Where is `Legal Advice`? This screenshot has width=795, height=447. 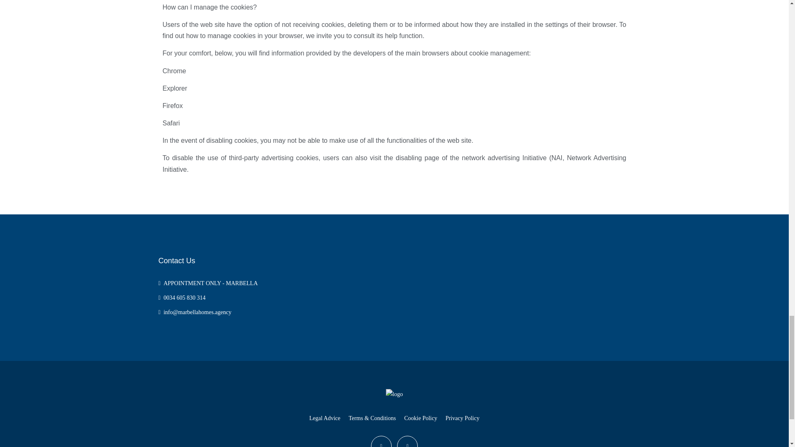 Legal Advice is located at coordinates (325, 418).